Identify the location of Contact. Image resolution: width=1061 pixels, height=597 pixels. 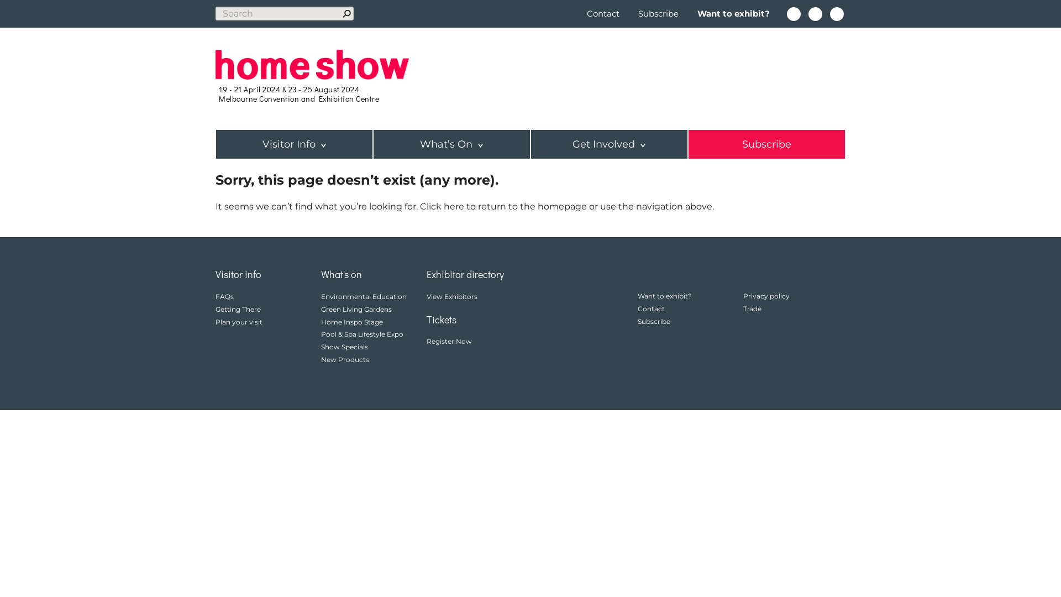
(605, 13).